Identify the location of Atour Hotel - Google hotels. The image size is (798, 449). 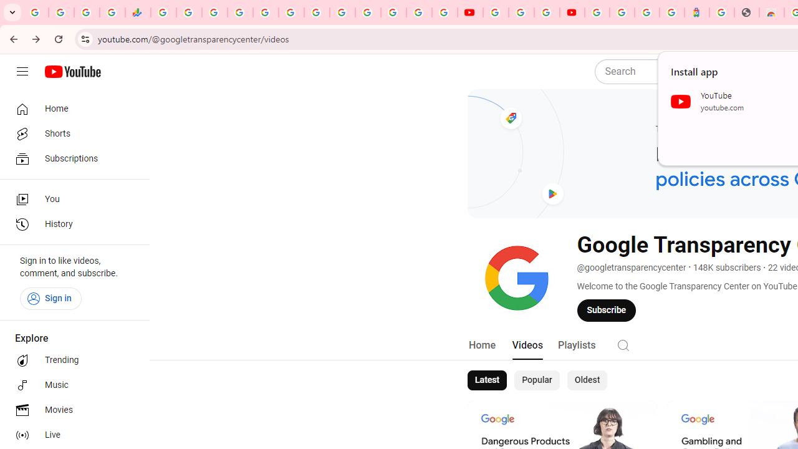
(697, 12).